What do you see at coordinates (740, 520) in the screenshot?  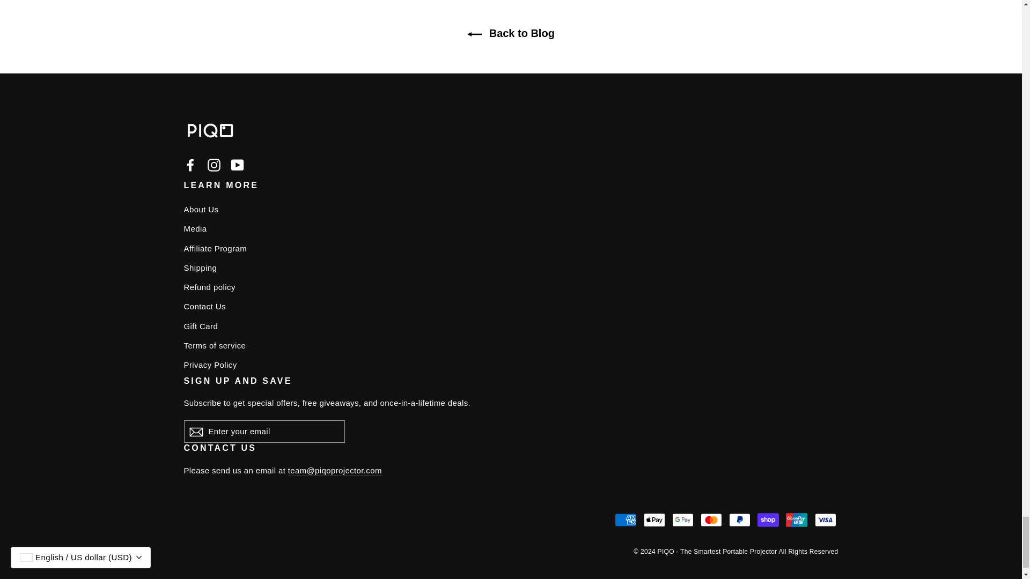 I see `PayPal` at bounding box center [740, 520].